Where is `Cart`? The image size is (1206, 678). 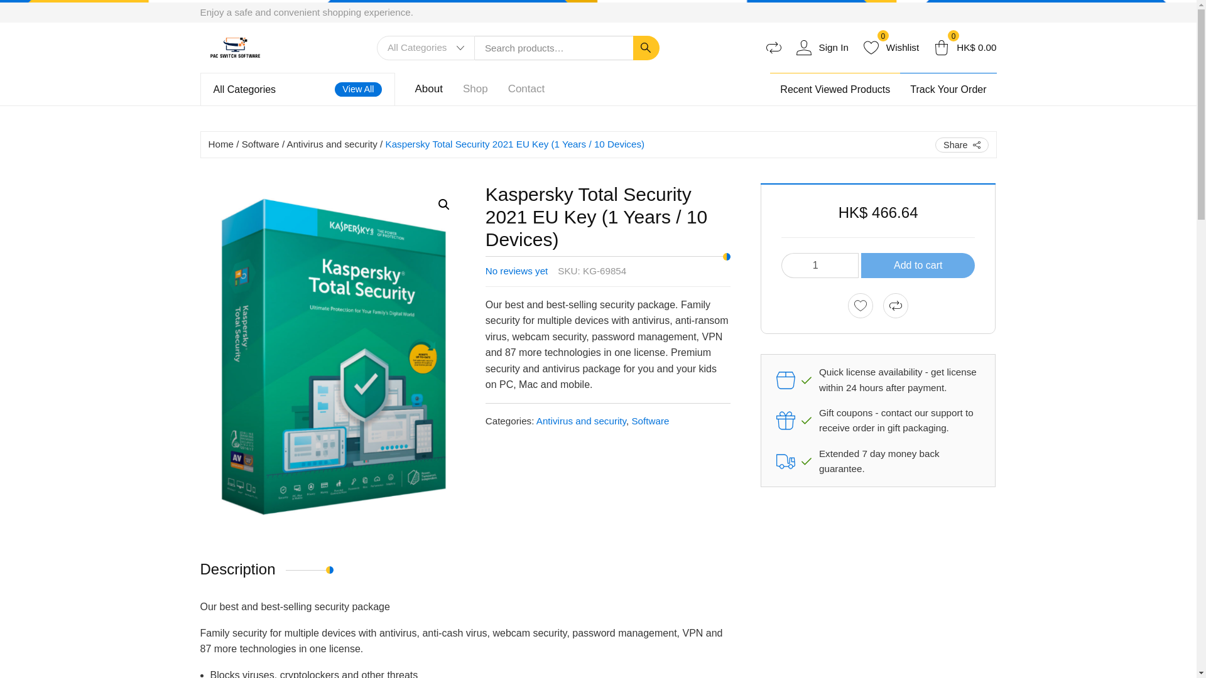 Cart is located at coordinates (891, 47).